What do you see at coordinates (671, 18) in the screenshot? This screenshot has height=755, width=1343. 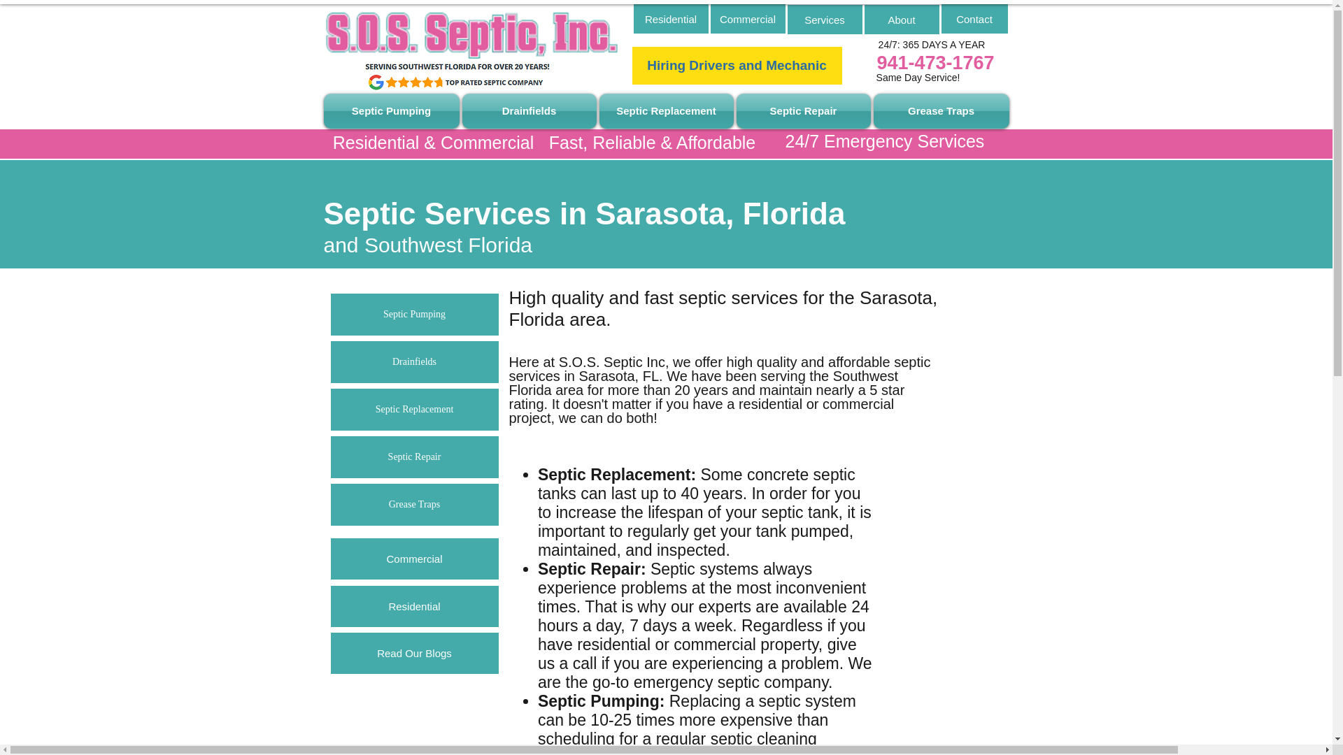 I see `Residential` at bounding box center [671, 18].